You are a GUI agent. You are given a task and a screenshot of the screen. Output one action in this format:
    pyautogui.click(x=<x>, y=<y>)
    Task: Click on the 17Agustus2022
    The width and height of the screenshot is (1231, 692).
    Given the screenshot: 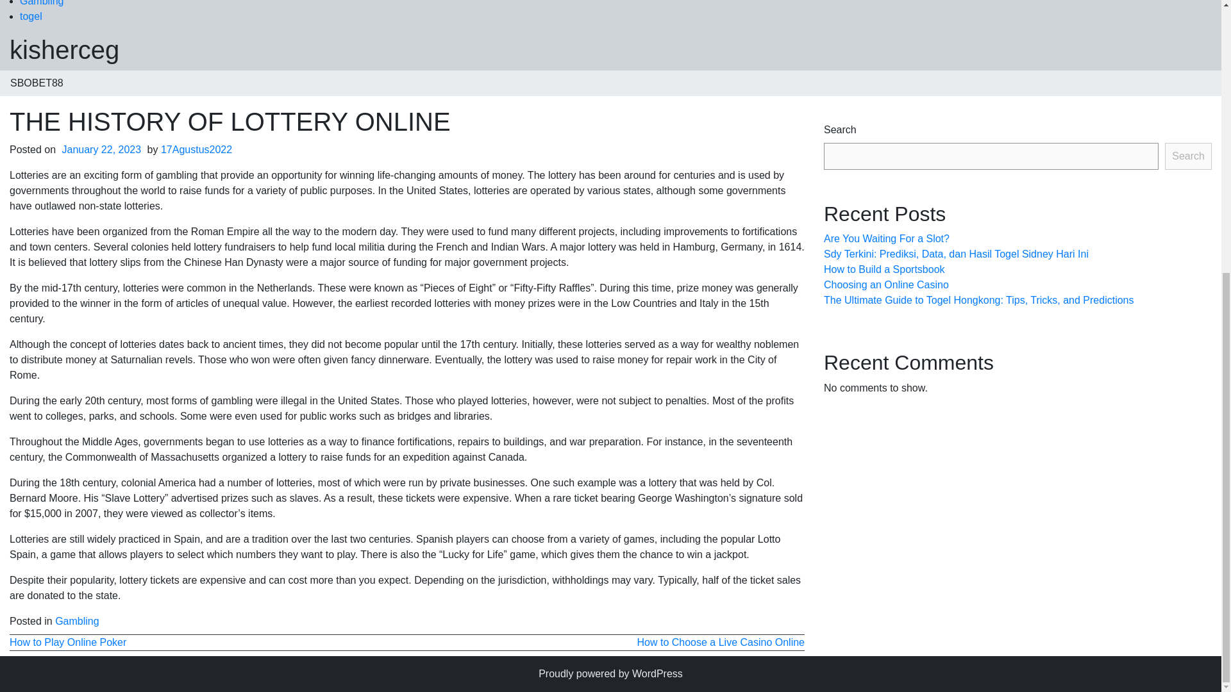 What is the action you would take?
    pyautogui.click(x=196, y=149)
    